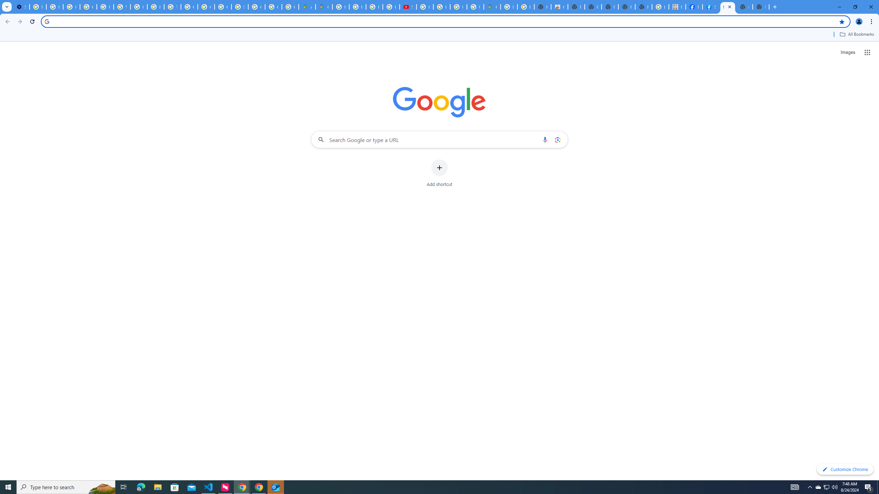  I want to click on YouTube, so click(122, 7).